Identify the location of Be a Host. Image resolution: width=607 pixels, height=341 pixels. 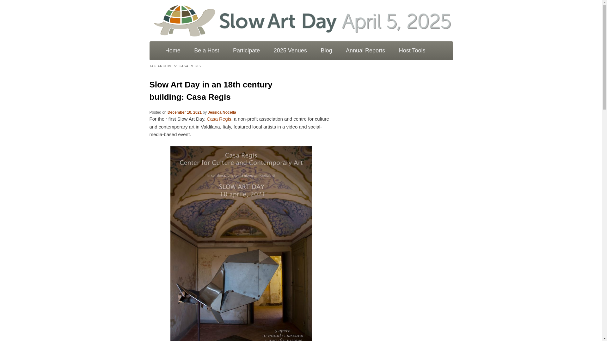
(206, 51).